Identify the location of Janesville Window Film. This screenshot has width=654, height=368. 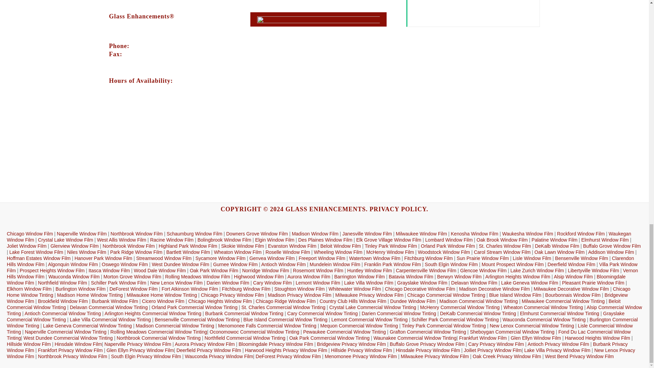
(367, 234).